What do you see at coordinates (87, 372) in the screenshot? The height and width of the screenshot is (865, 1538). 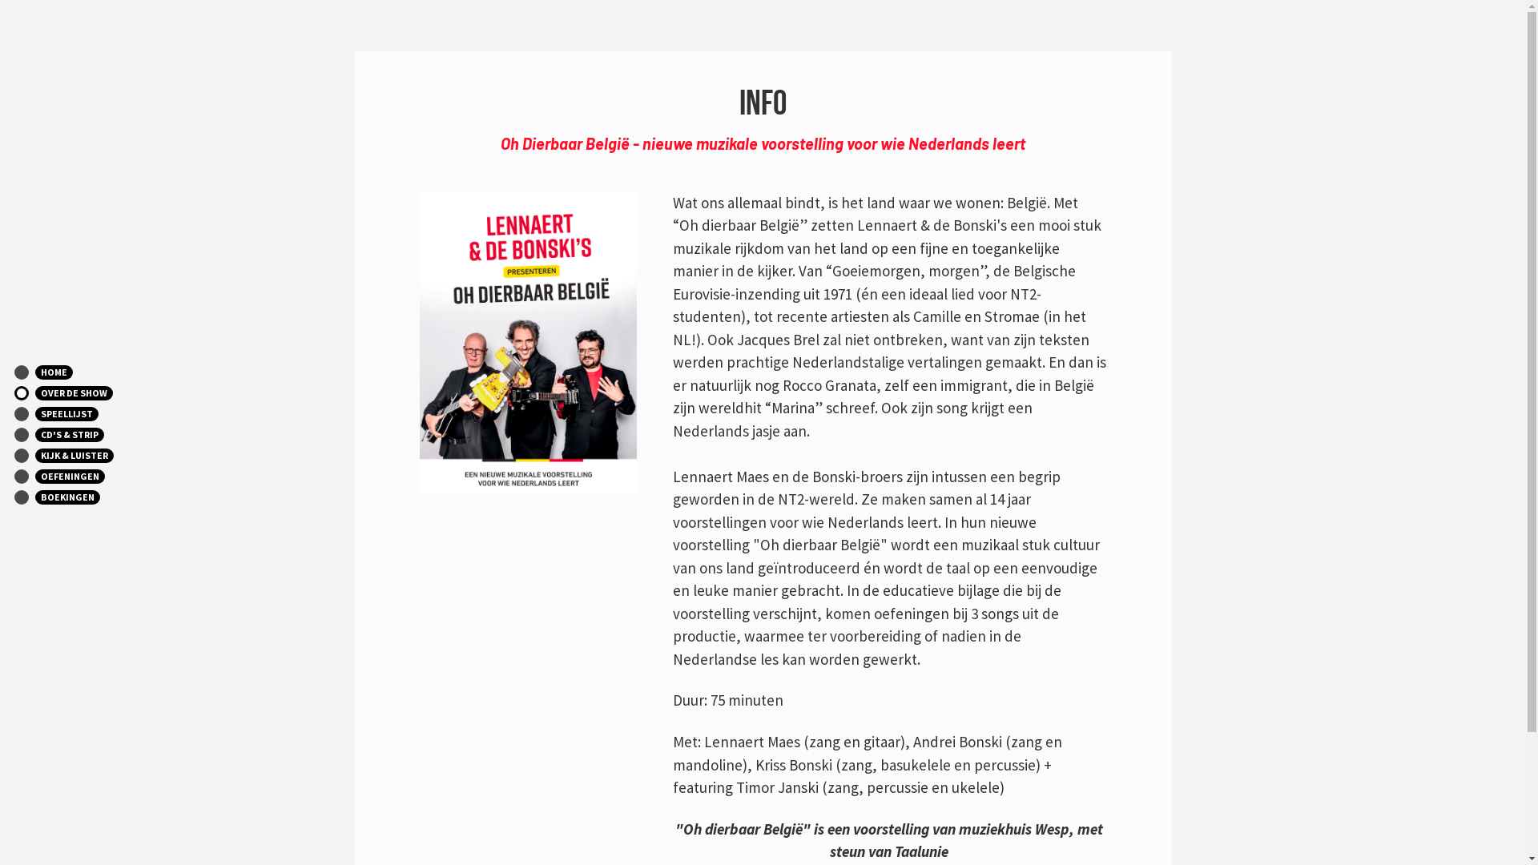 I see `HOME` at bounding box center [87, 372].